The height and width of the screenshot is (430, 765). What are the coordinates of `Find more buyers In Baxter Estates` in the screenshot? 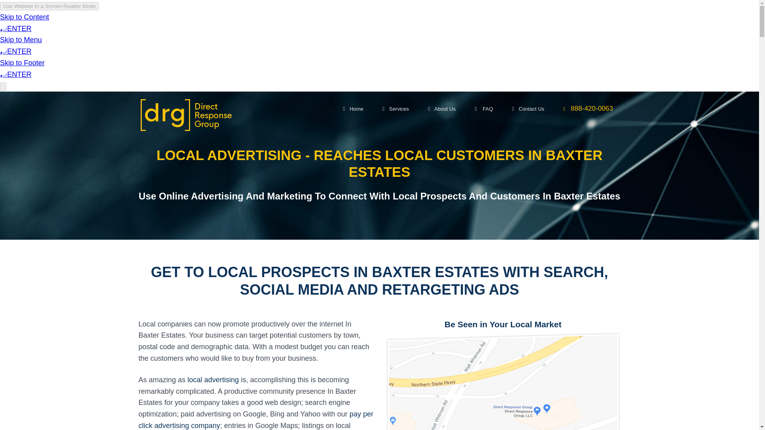 It's located at (503, 381).